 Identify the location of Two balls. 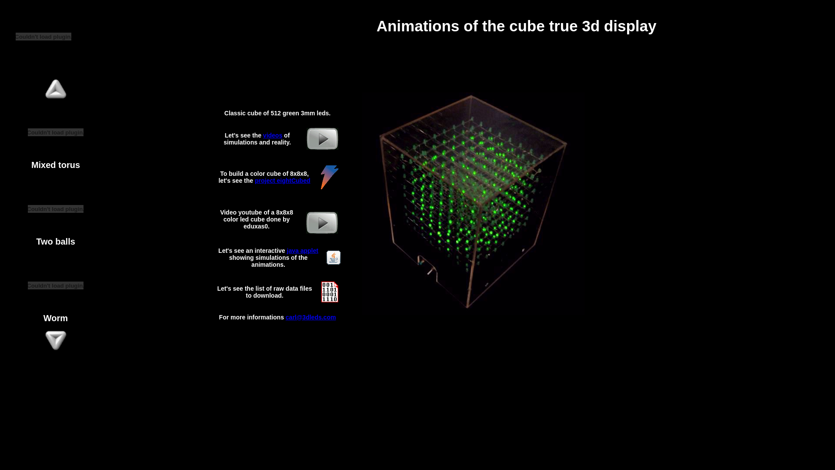
(56, 234).